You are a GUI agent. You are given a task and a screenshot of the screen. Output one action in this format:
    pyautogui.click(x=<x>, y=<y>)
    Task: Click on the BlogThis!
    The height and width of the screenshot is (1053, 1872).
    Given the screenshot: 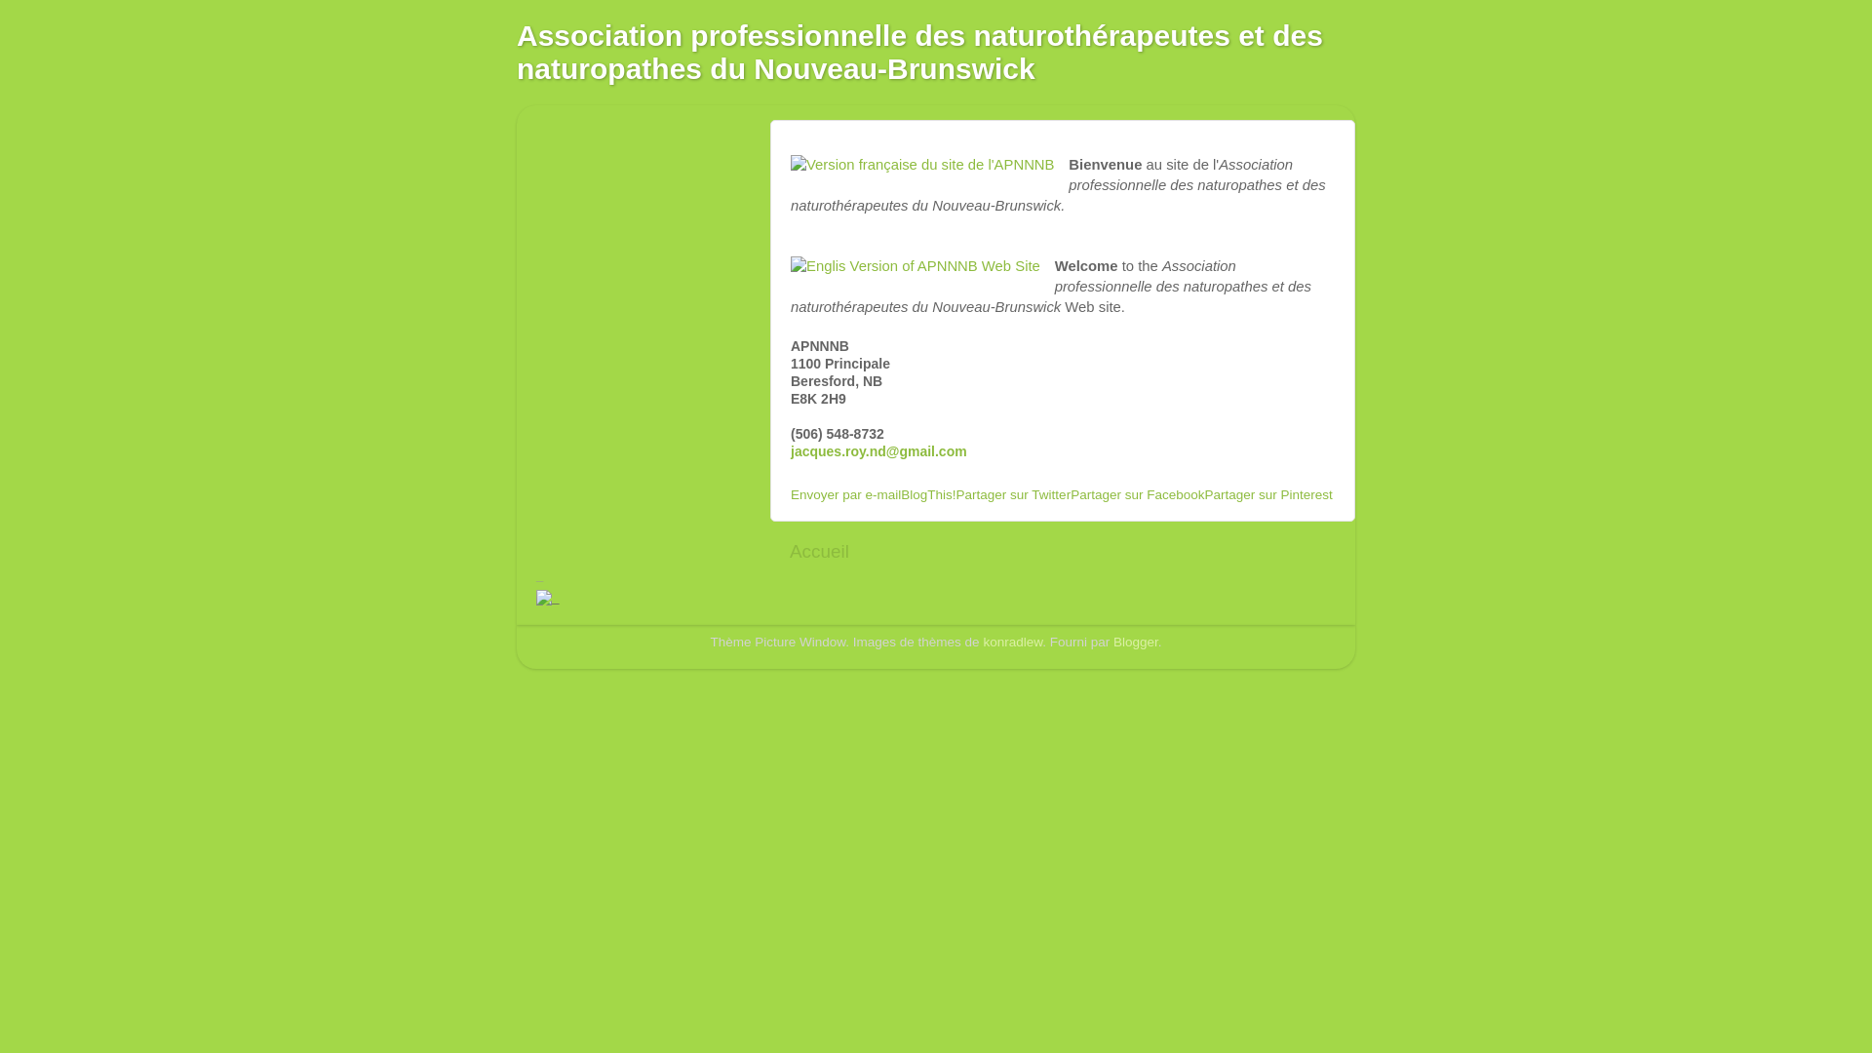 What is the action you would take?
    pyautogui.click(x=928, y=495)
    